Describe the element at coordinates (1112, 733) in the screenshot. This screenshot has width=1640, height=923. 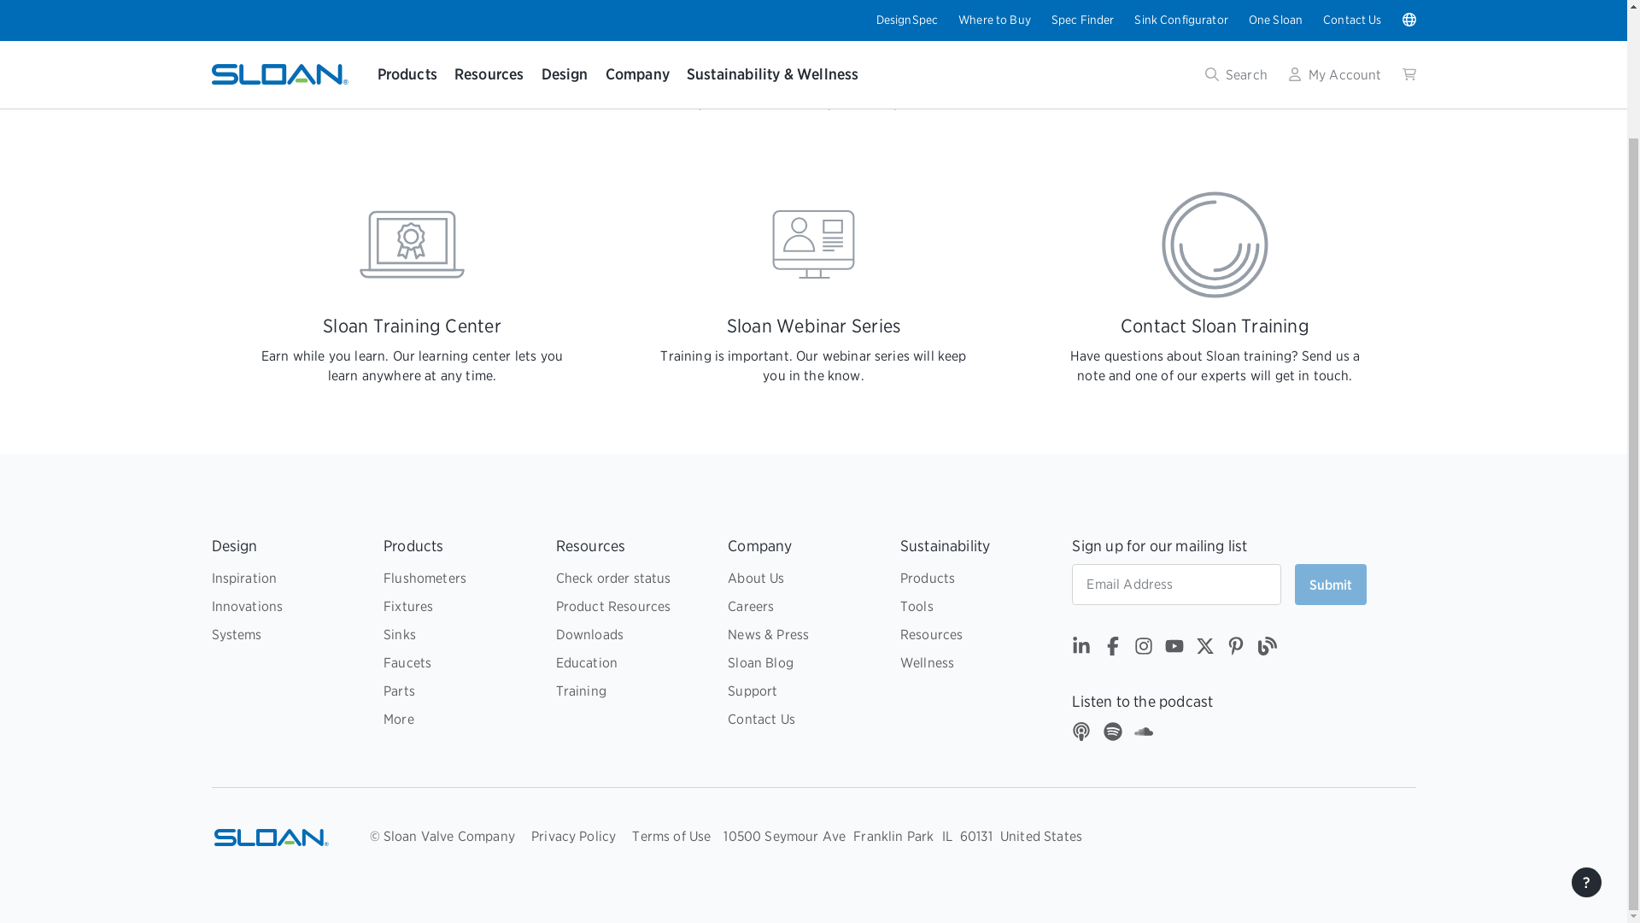
I see `Spotify` at that location.